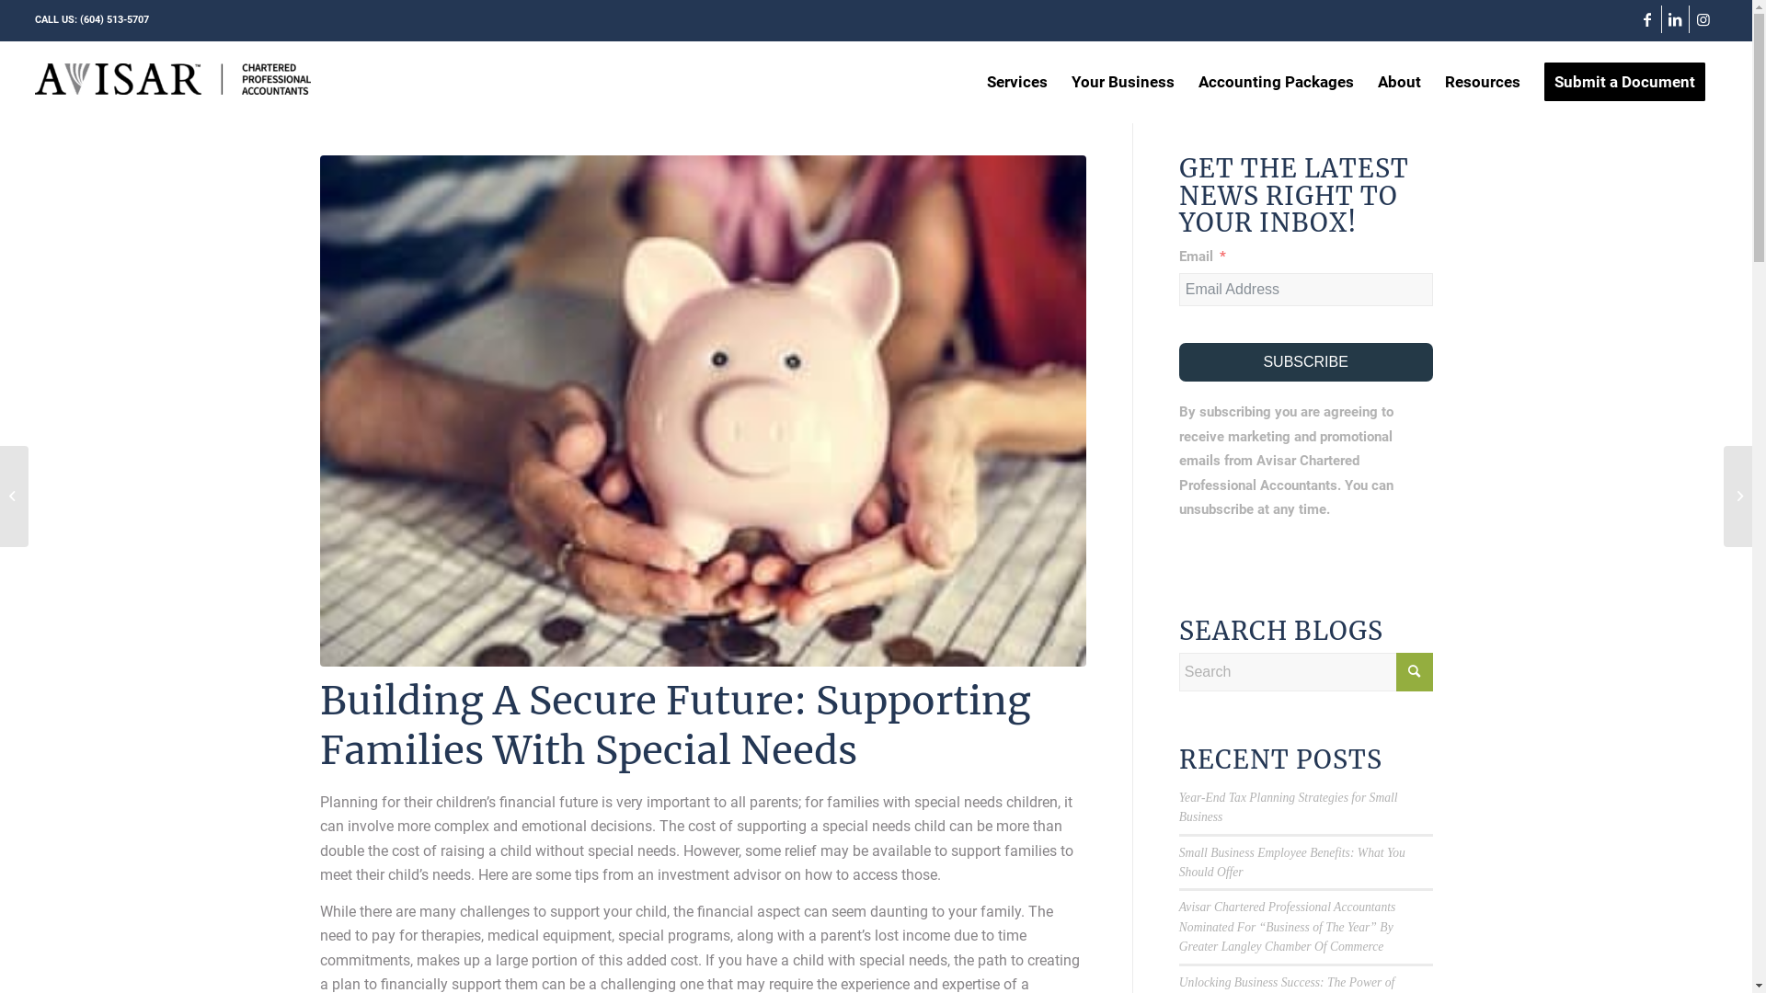 The image size is (1766, 993). What do you see at coordinates (1017, 82) in the screenshot?
I see `Services` at bounding box center [1017, 82].